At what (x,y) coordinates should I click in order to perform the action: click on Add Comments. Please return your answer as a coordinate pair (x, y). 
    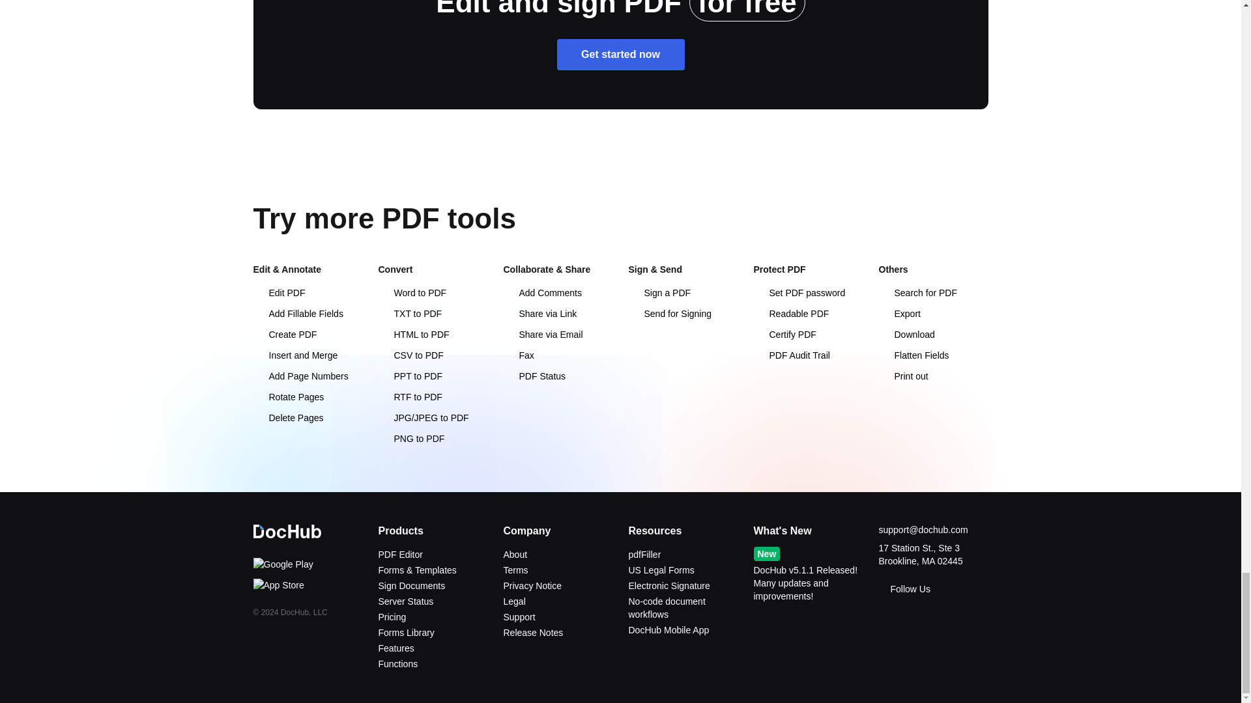
    Looking at the image, I should click on (542, 292).